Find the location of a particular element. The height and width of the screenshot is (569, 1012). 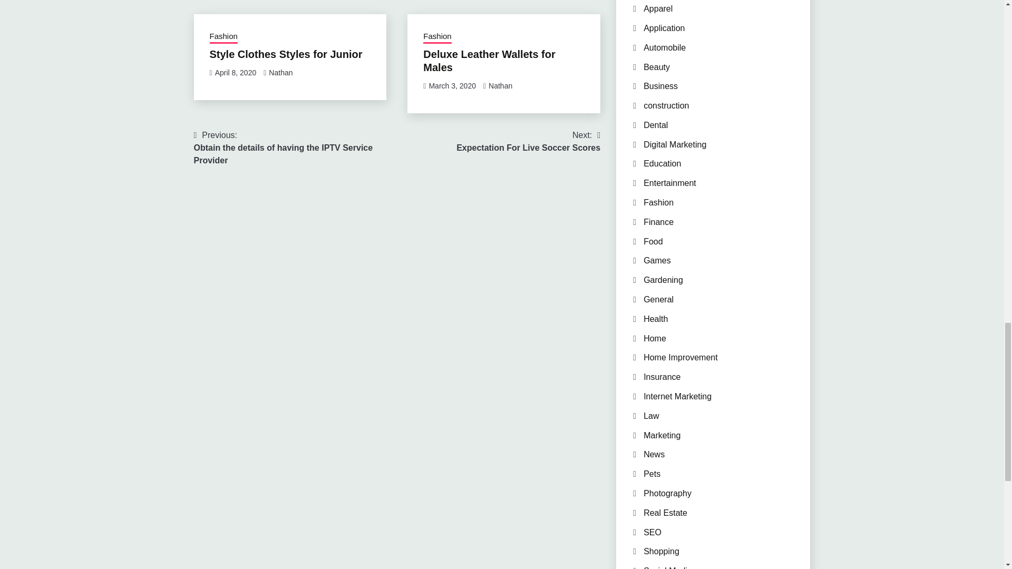

Deluxe Leather Wallets for Males is located at coordinates (489, 61).